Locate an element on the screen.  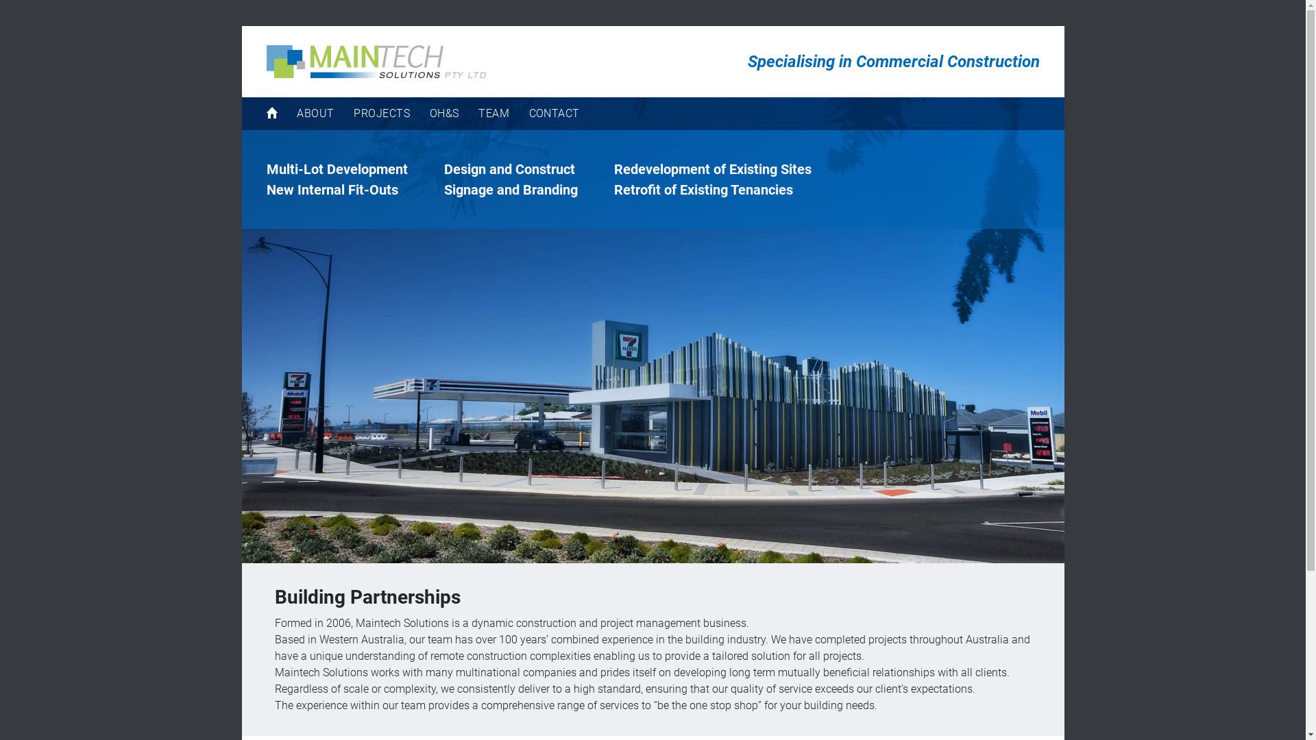
OH&S is located at coordinates (444, 114).